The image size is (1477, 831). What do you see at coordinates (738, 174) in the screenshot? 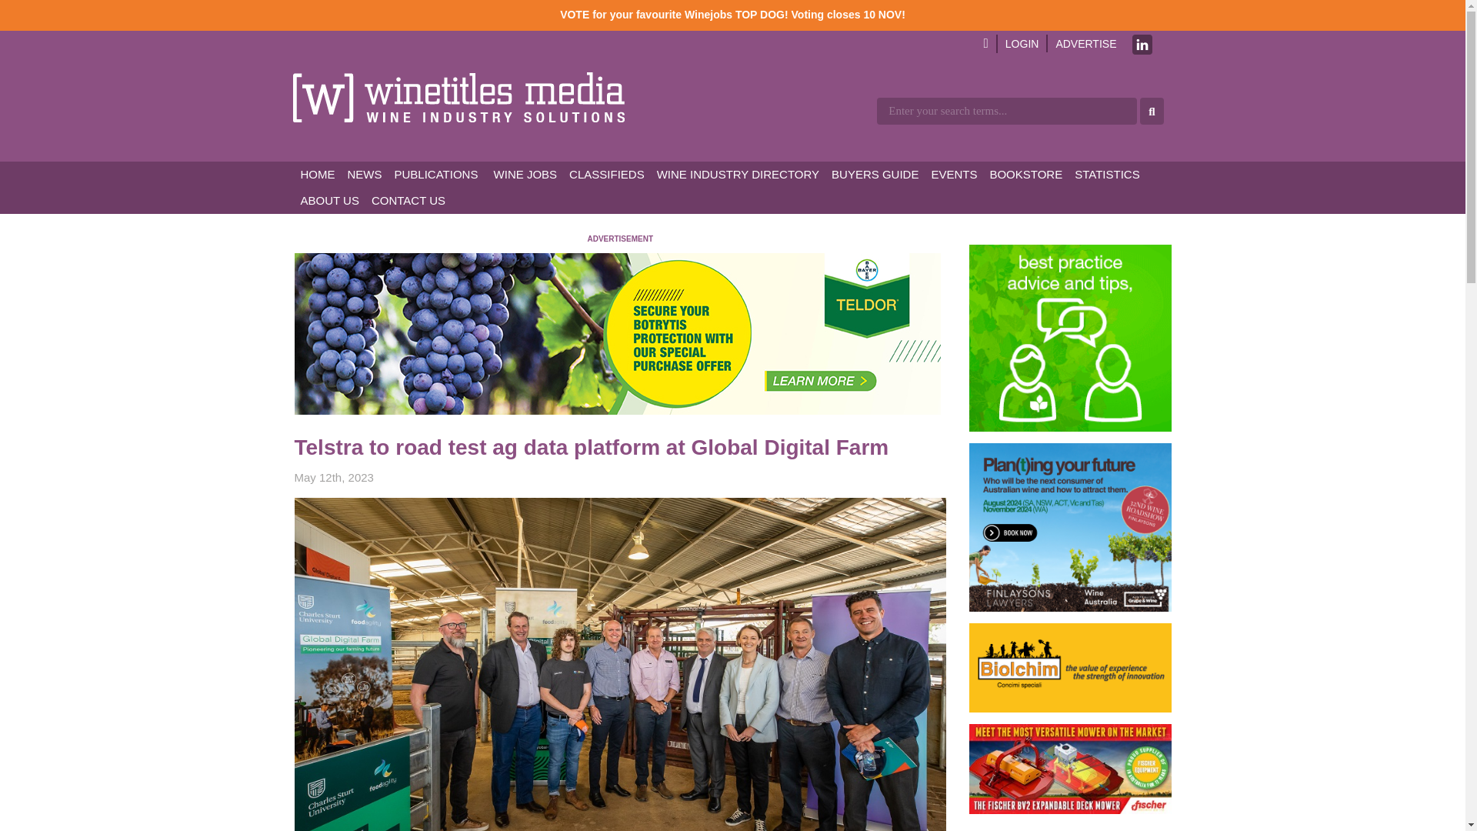
I see `WINE INDUSTRY DIRECTORY` at bounding box center [738, 174].